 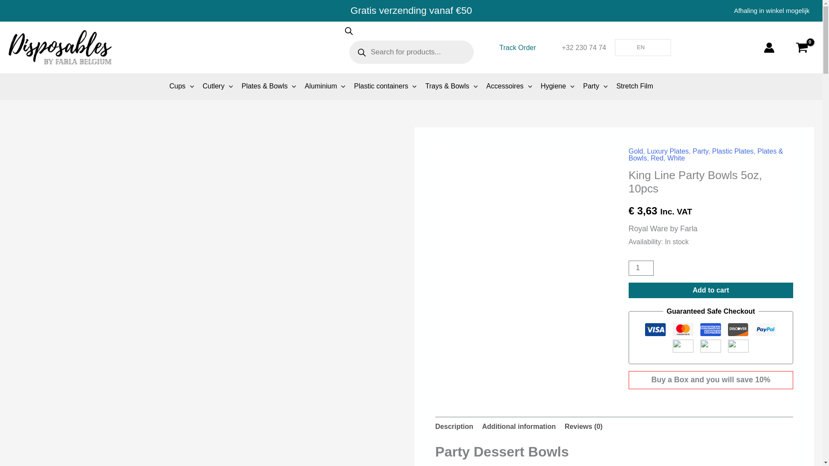 I want to click on Cutlery, so click(x=218, y=86).